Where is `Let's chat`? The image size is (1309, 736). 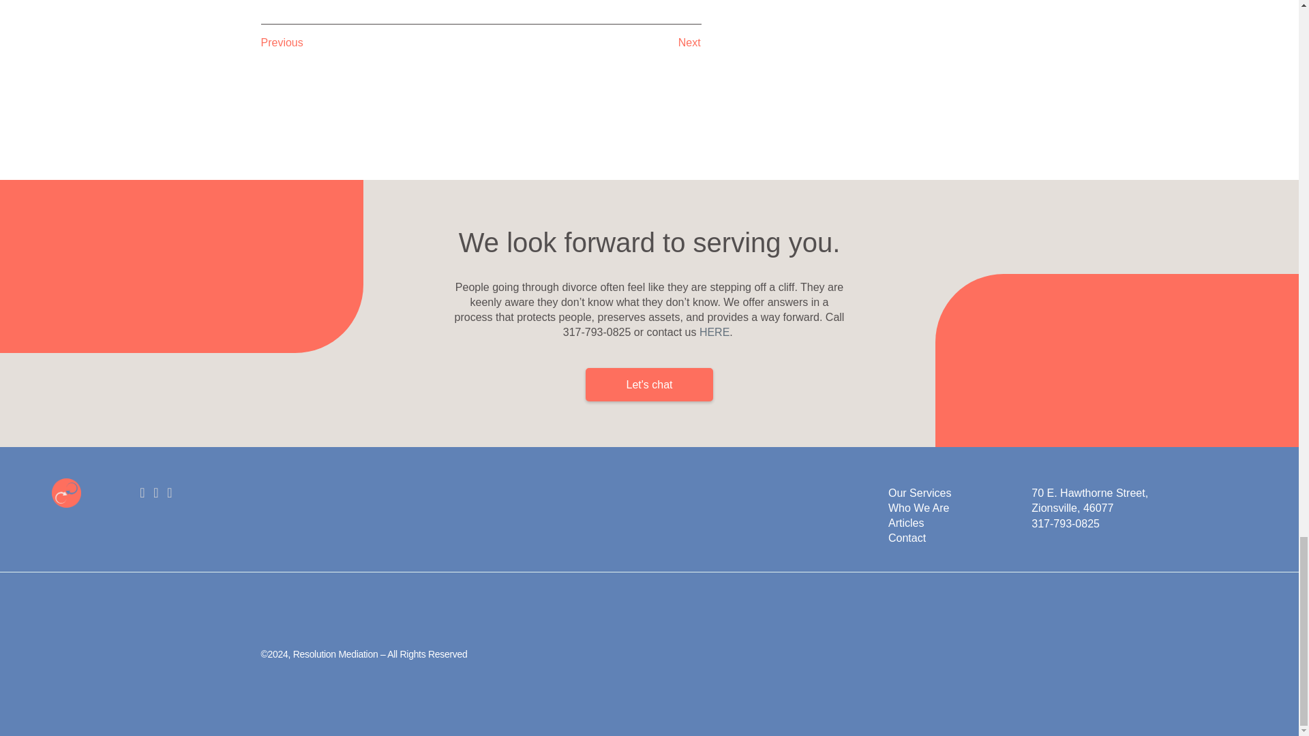
Let's chat is located at coordinates (649, 384).